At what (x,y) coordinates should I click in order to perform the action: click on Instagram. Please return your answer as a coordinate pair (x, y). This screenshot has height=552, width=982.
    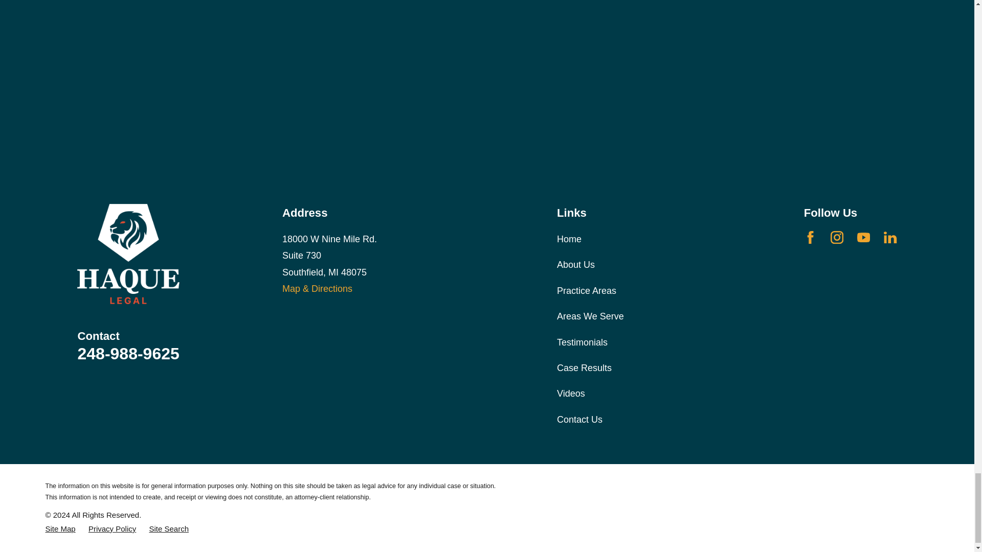
    Looking at the image, I should click on (837, 237).